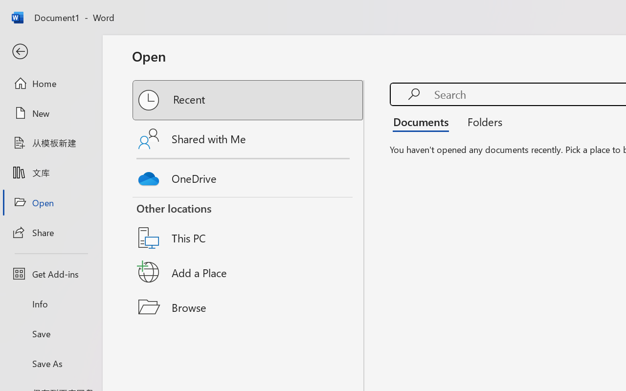 The image size is (626, 391). Describe the element at coordinates (51, 113) in the screenshot. I see `New` at that location.